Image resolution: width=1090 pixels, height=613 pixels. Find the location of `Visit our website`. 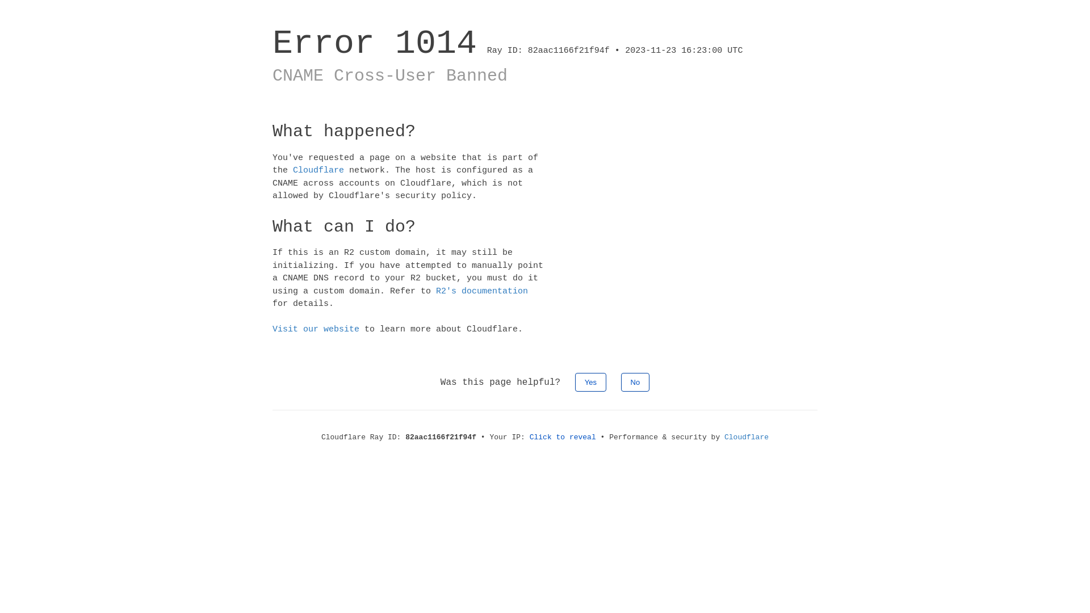

Visit our website is located at coordinates (316, 329).